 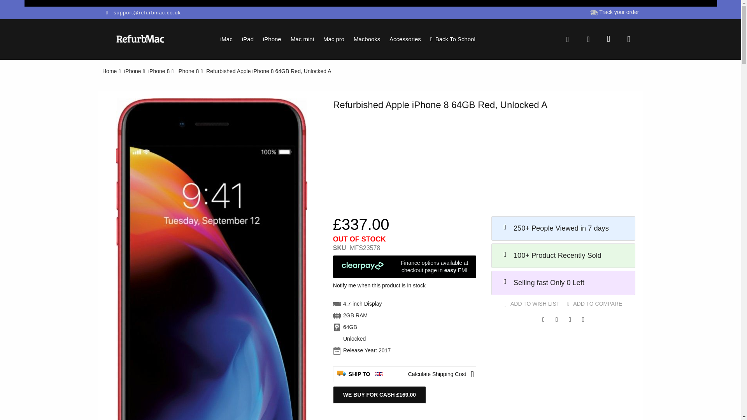 I want to click on Share on Facebook, so click(x=543, y=319).